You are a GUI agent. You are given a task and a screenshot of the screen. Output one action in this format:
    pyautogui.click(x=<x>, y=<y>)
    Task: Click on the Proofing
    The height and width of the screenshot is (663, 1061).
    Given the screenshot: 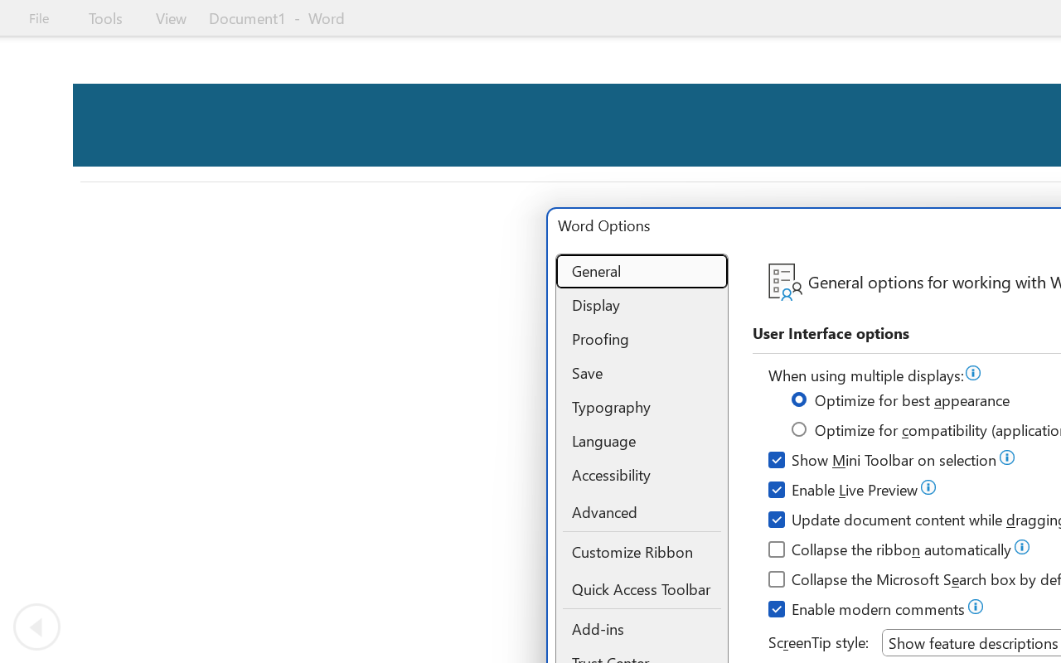 What is the action you would take?
    pyautogui.click(x=642, y=339)
    